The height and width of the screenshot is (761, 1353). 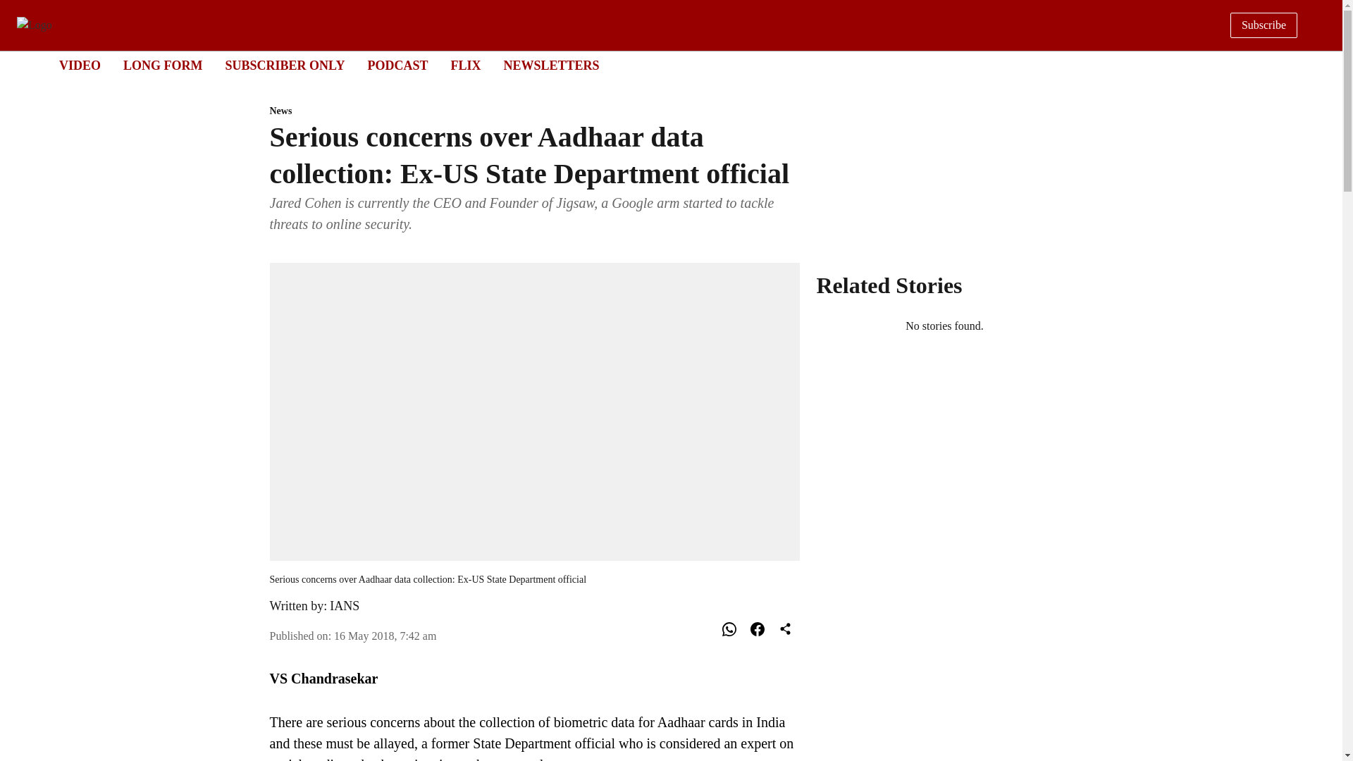 I want to click on News, so click(x=345, y=606).